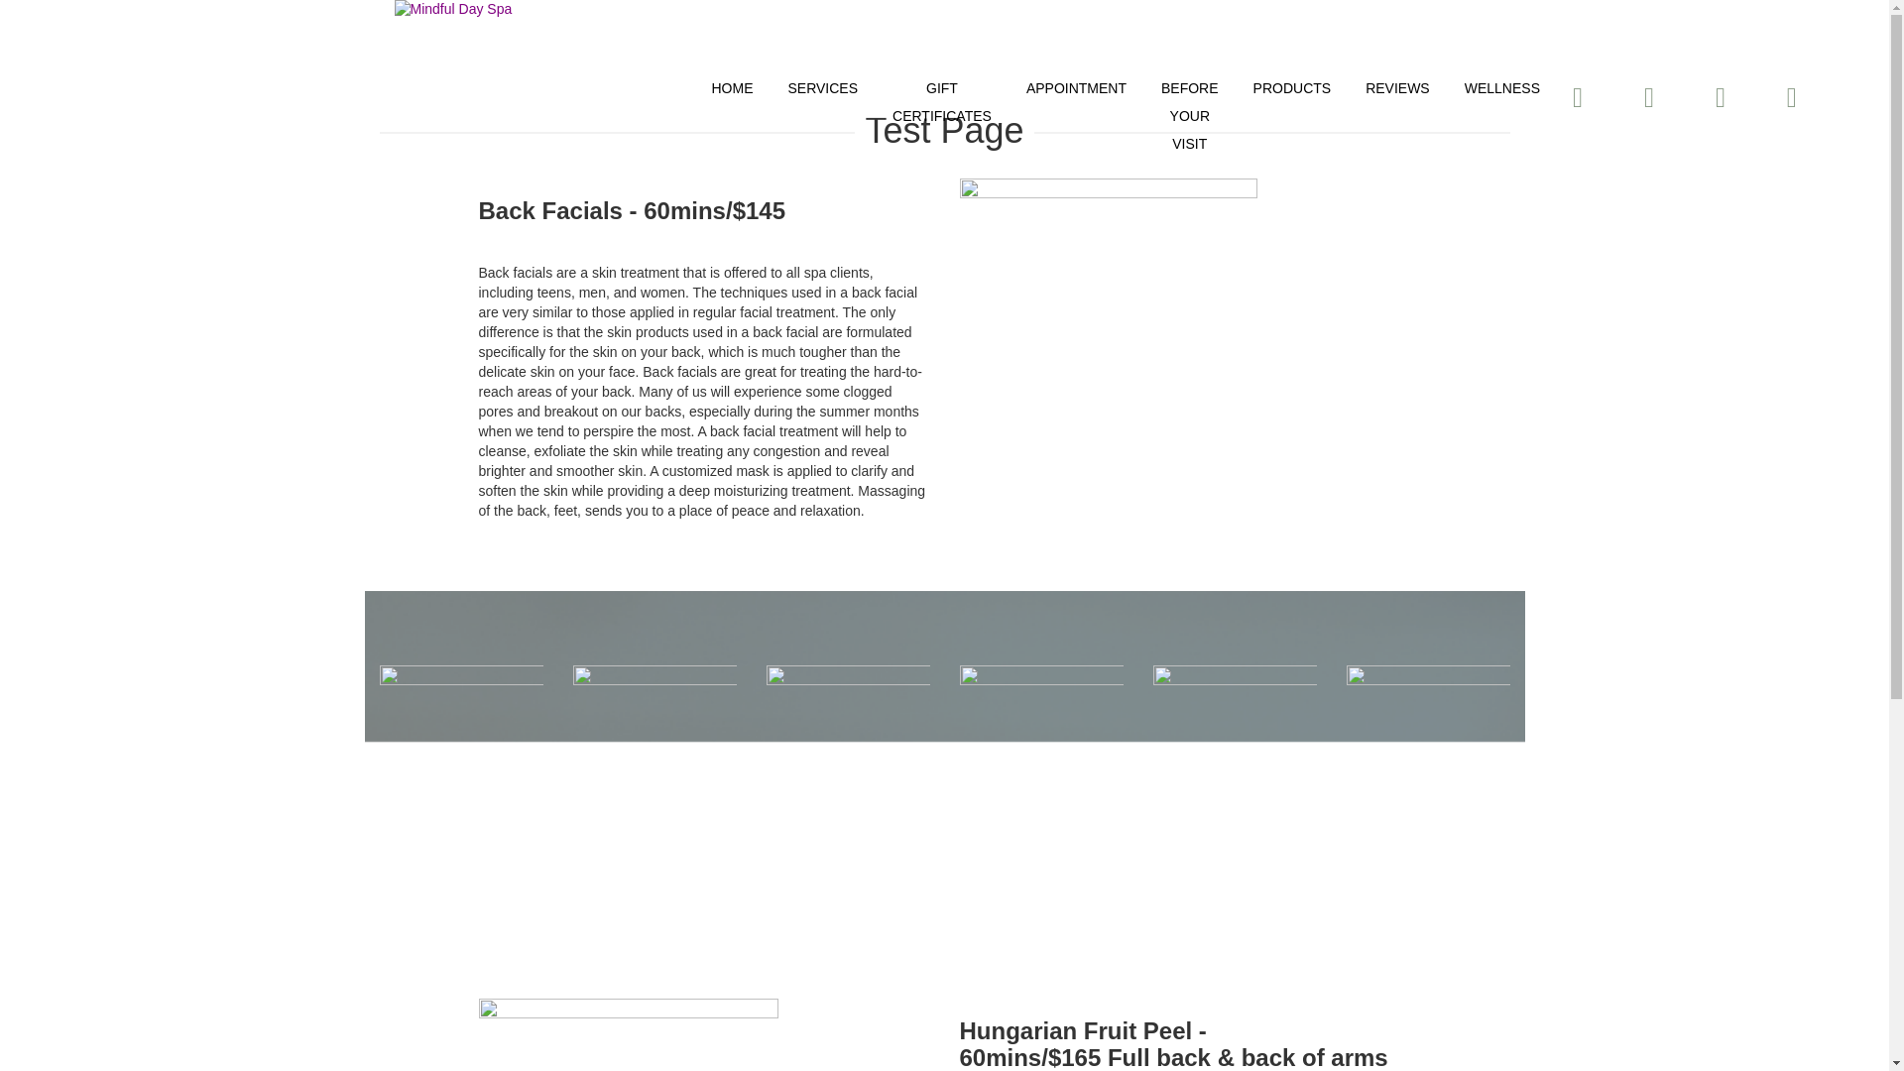 The height and width of the screenshot is (1071, 1904). What do you see at coordinates (520, 10) in the screenshot?
I see `Mindful Day Spa` at bounding box center [520, 10].